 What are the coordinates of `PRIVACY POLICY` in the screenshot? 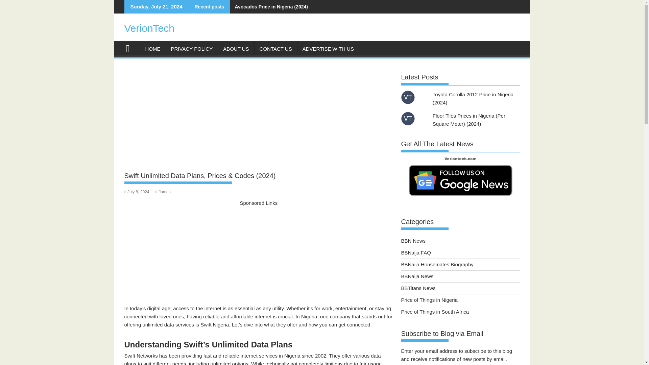 It's located at (191, 49).